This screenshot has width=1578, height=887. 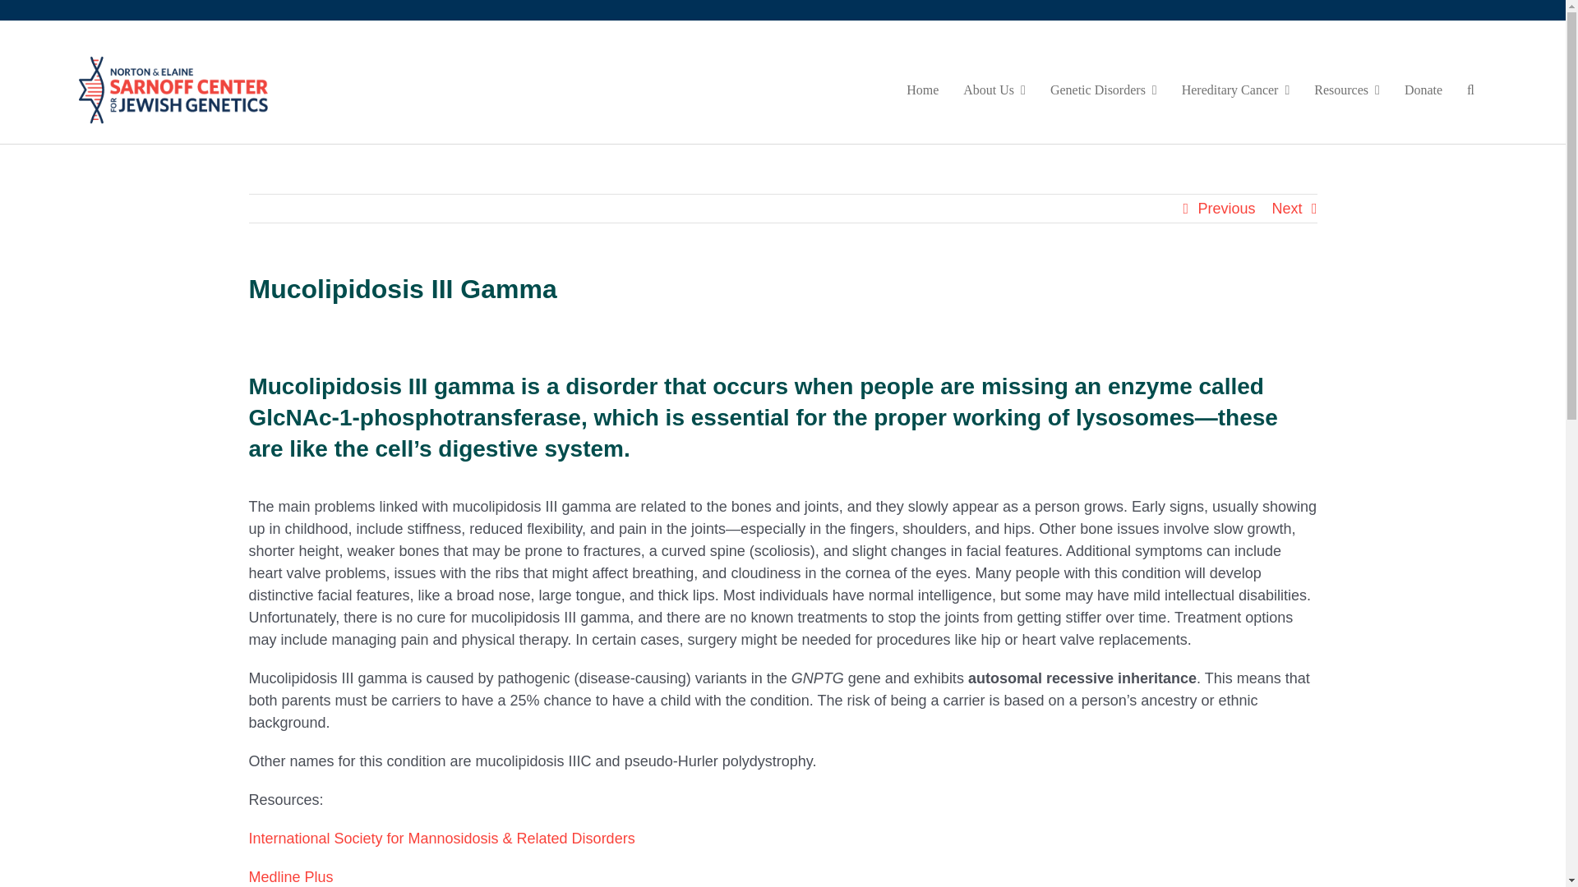 I want to click on Previous, so click(x=1226, y=209).